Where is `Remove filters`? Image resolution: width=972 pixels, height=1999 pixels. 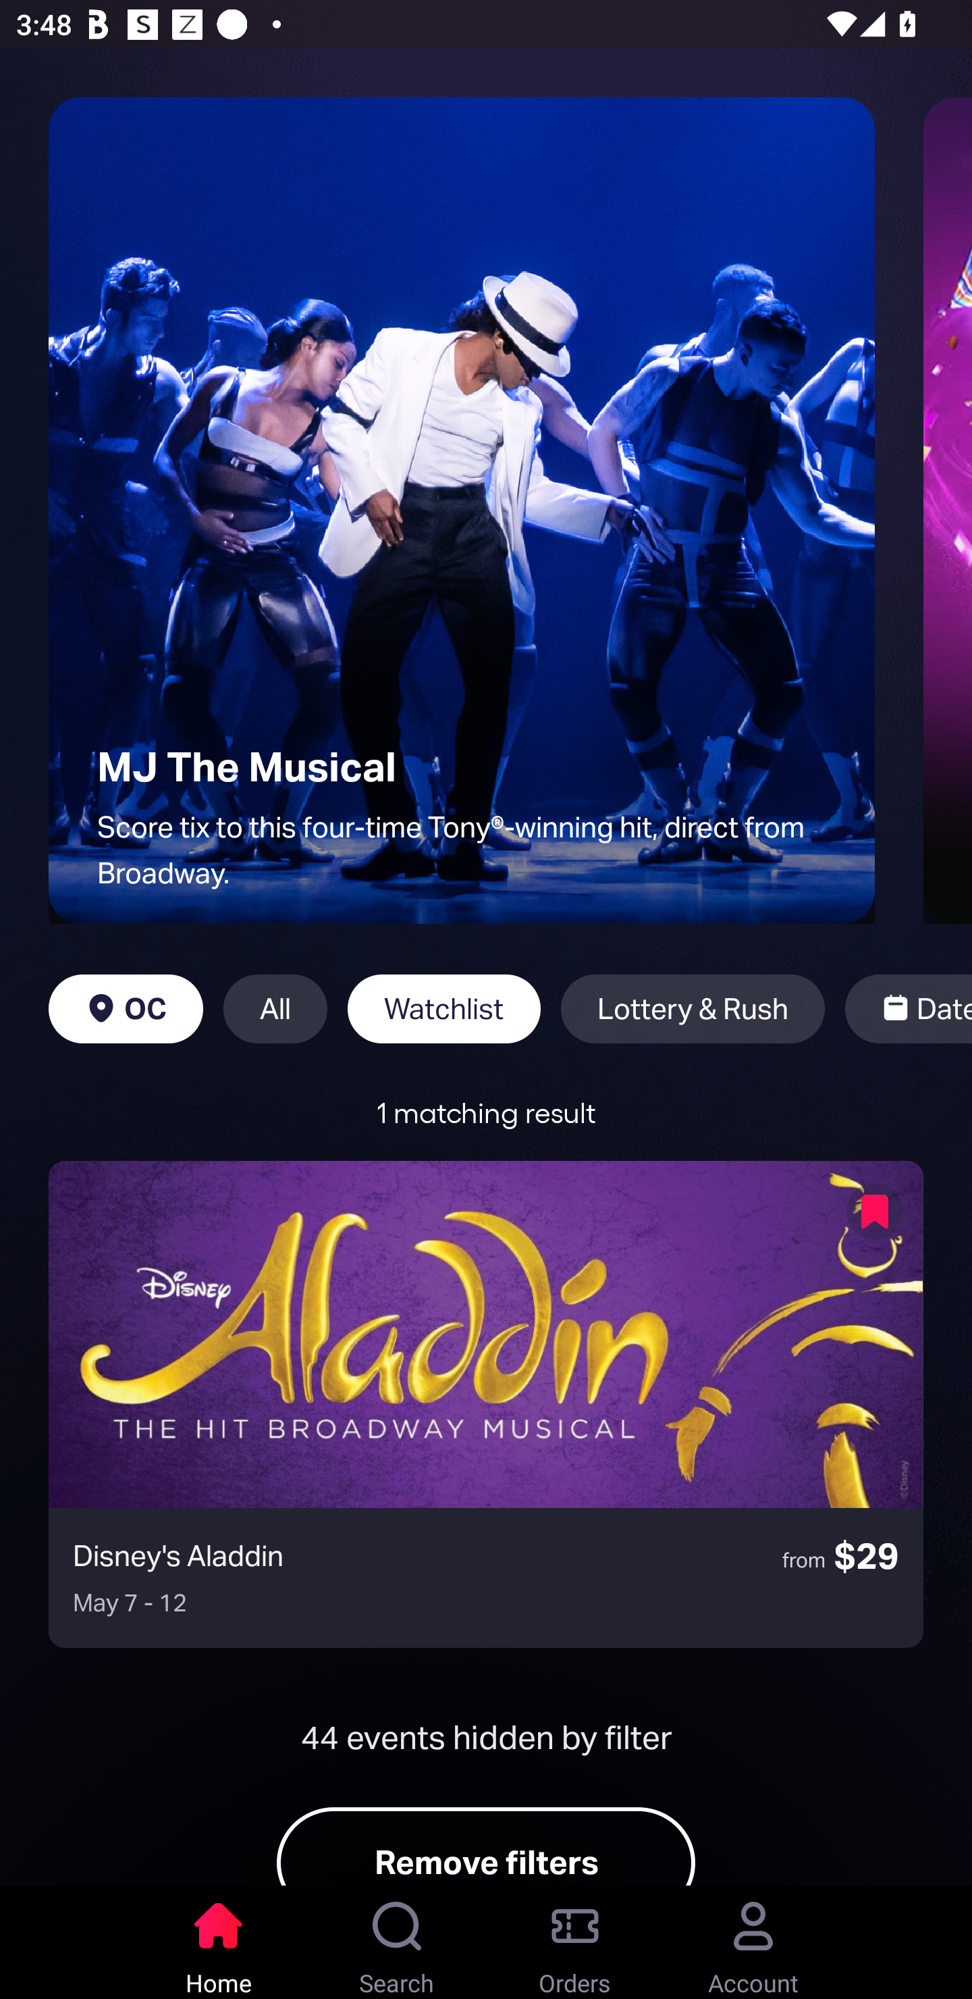
Remove filters is located at coordinates (486, 1846).